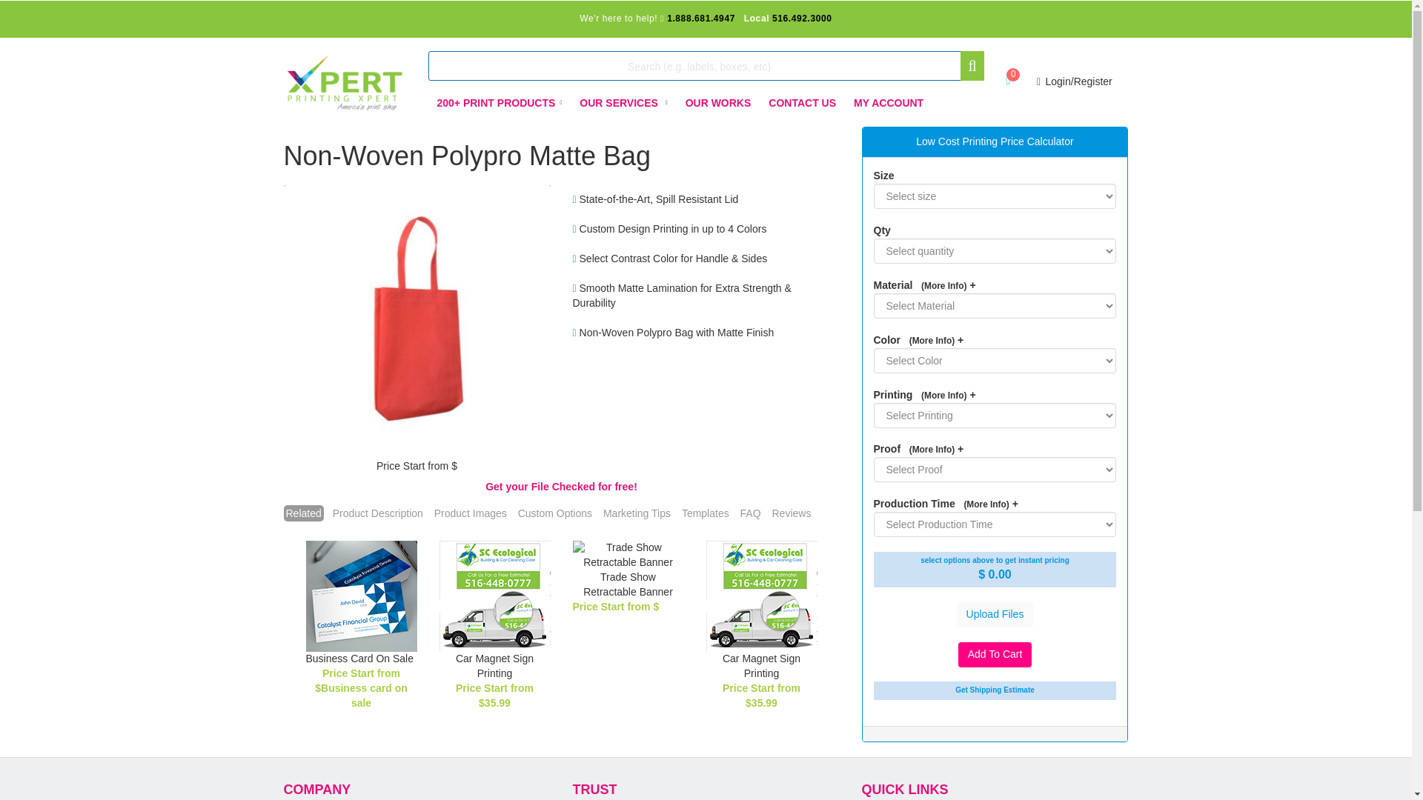  Describe the element at coordinates (718, 102) in the screenshot. I see `OUR WORKS` at that location.